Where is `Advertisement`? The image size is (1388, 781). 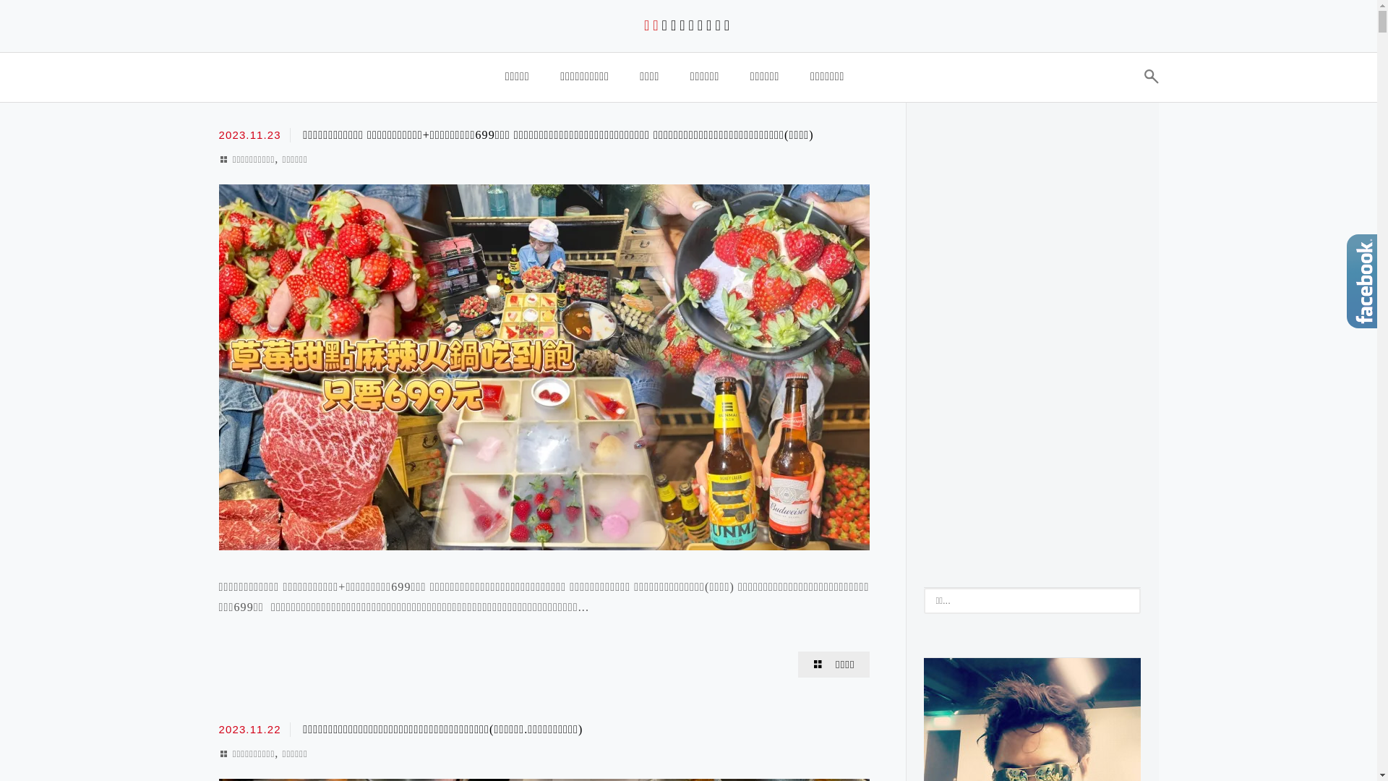 Advertisement is located at coordinates (1032, 334).